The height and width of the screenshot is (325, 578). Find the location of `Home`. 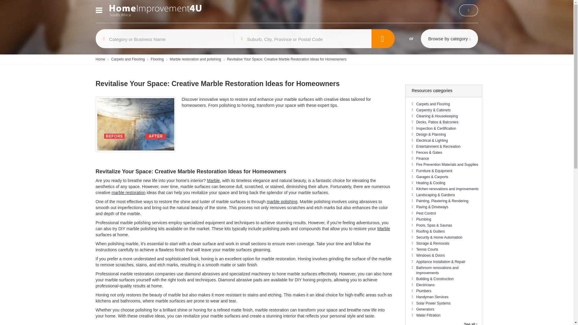

Home is located at coordinates (101, 59).